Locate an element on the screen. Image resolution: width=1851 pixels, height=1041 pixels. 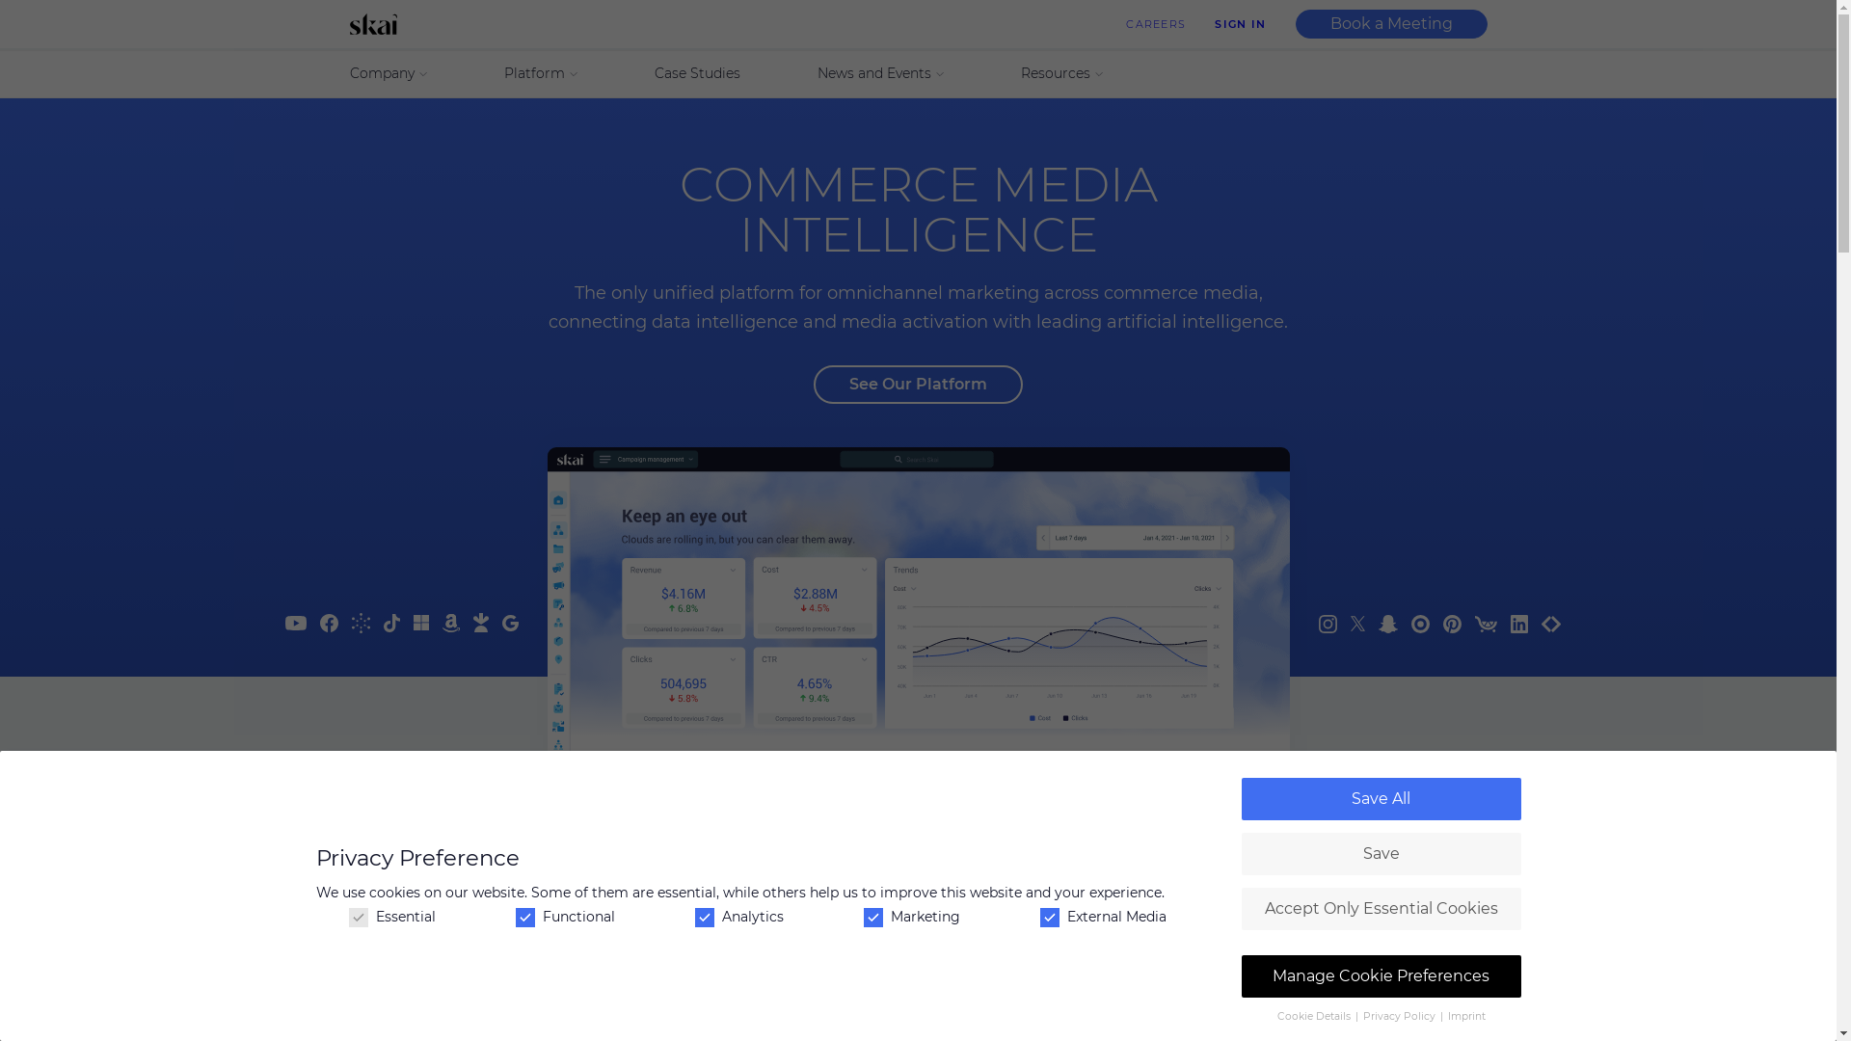
SIGN IN is located at coordinates (1240, 24).